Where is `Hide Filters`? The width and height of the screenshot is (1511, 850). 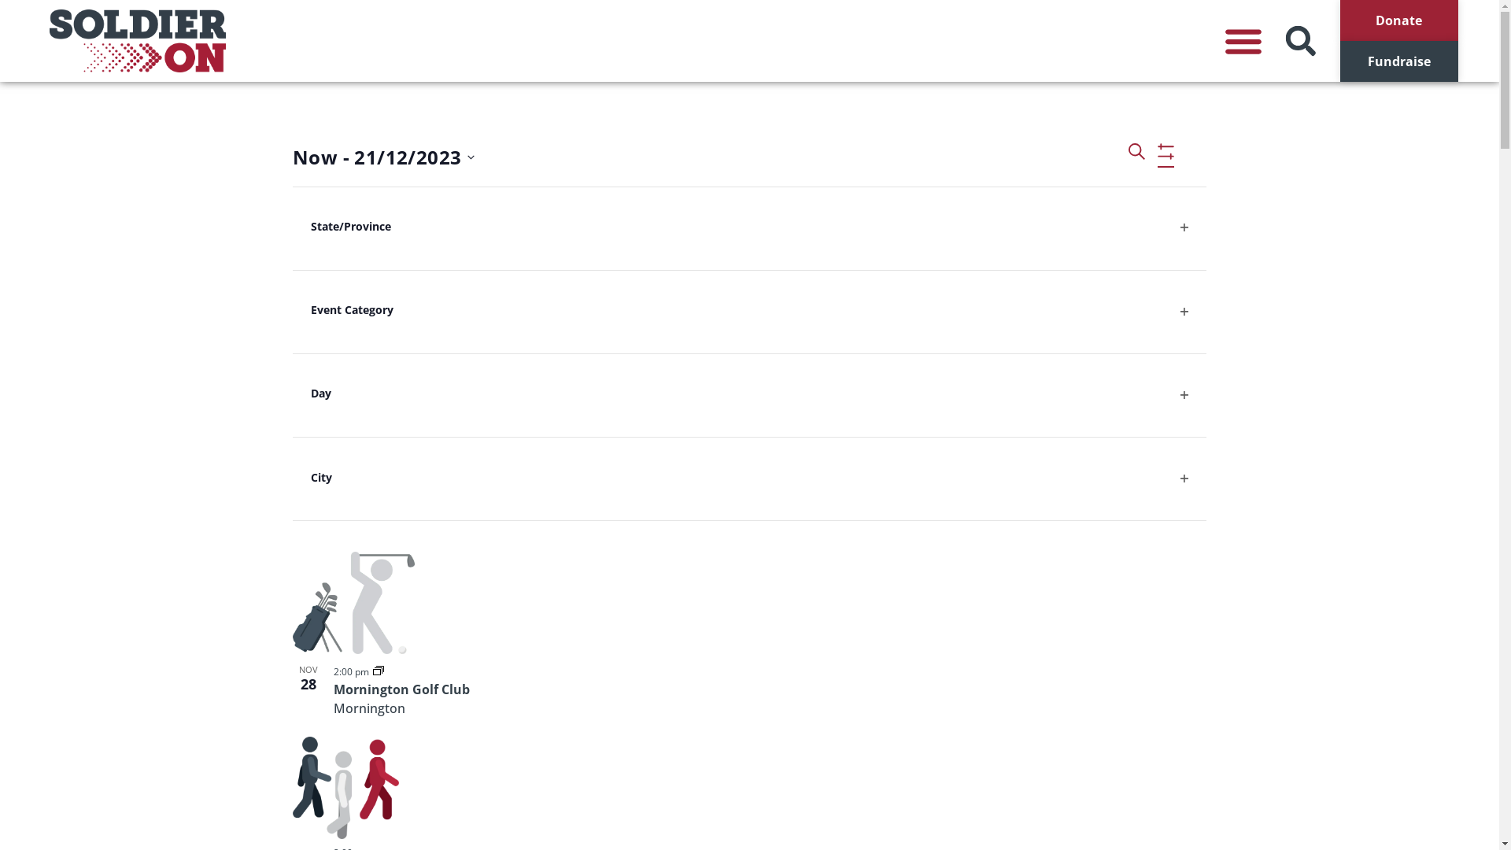
Hide Filters is located at coordinates (1166, 151).